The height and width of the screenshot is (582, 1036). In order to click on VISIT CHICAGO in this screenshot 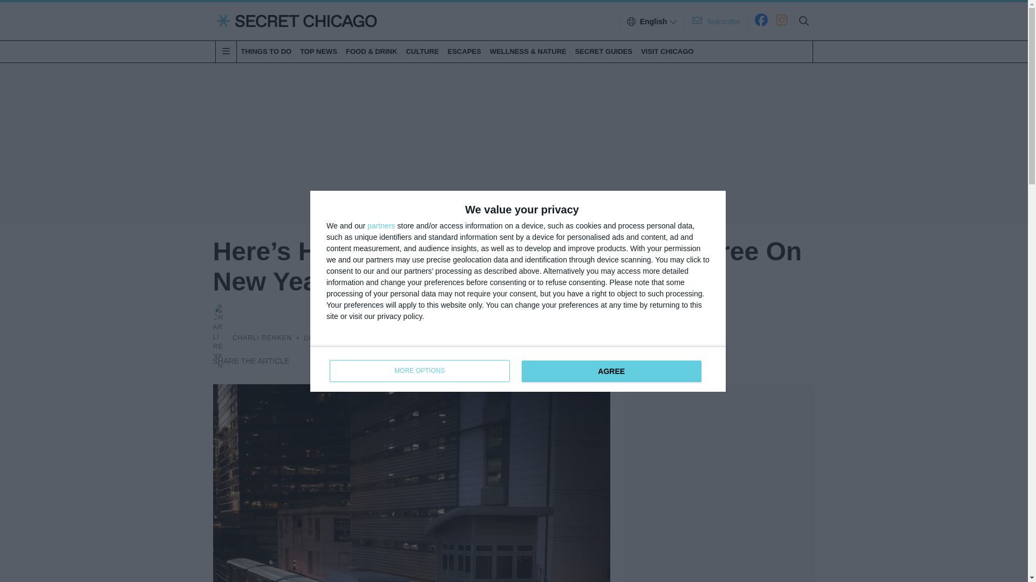, I will do `click(603, 51)`.